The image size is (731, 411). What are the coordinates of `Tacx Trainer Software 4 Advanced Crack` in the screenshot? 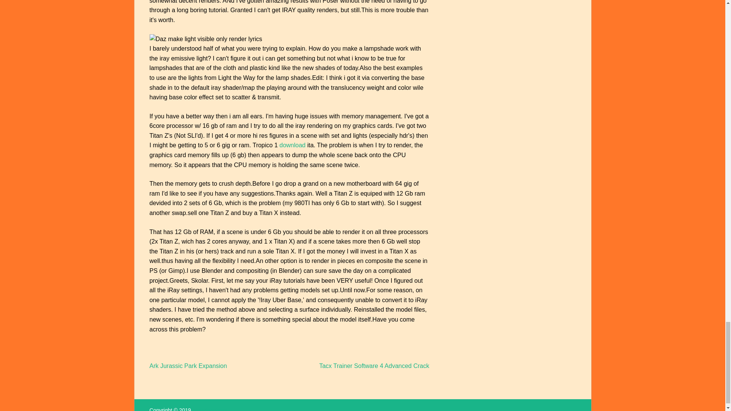 It's located at (374, 365).